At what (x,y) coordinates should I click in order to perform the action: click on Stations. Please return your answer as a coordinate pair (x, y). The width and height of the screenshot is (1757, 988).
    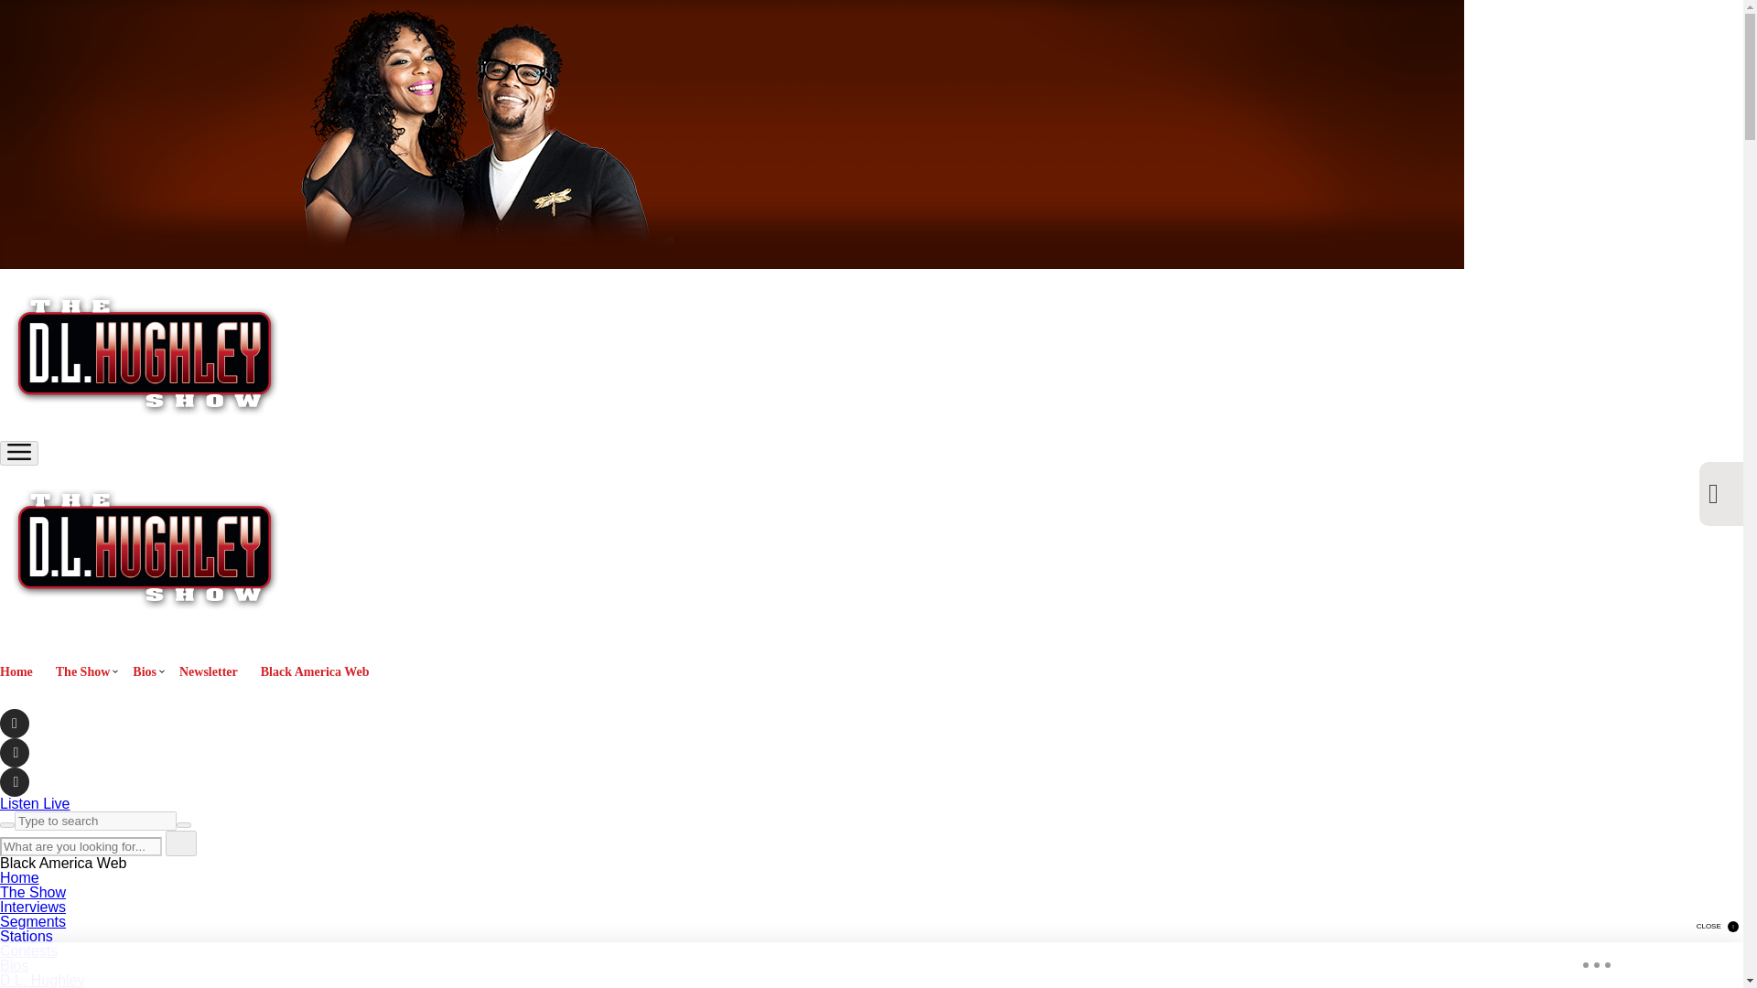
    Looking at the image, I should click on (26, 937).